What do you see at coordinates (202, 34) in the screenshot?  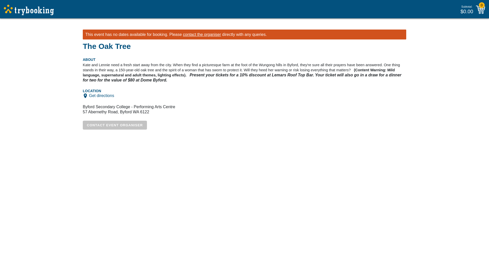 I see `contact the organiser` at bounding box center [202, 34].